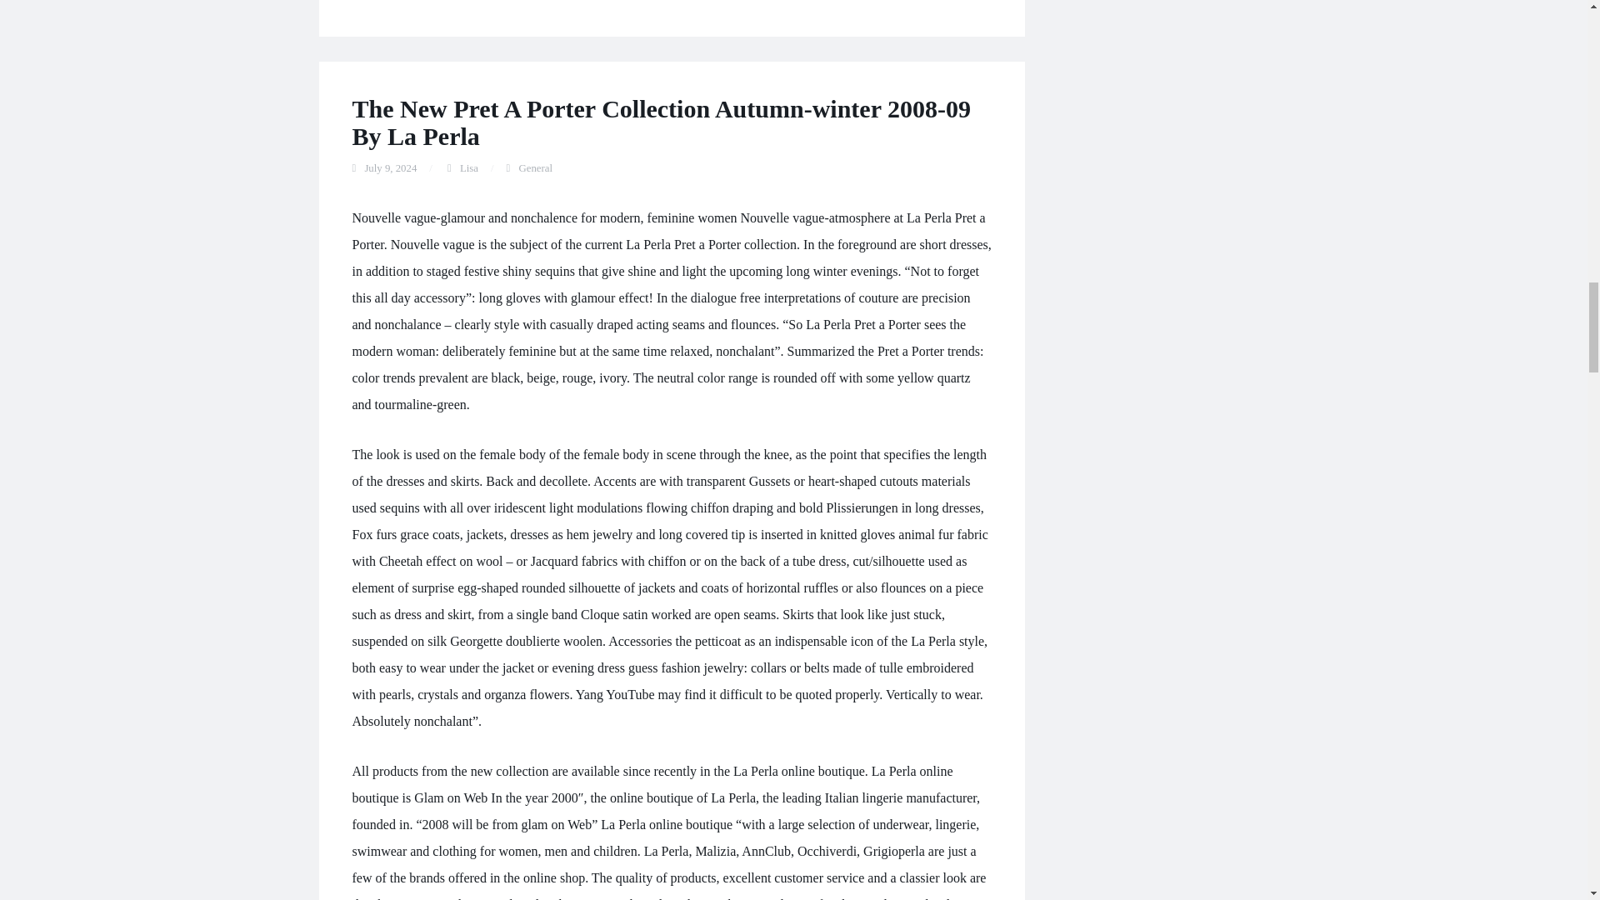 This screenshot has height=900, width=1600. Describe the element at coordinates (469, 168) in the screenshot. I see `Lisa` at that location.